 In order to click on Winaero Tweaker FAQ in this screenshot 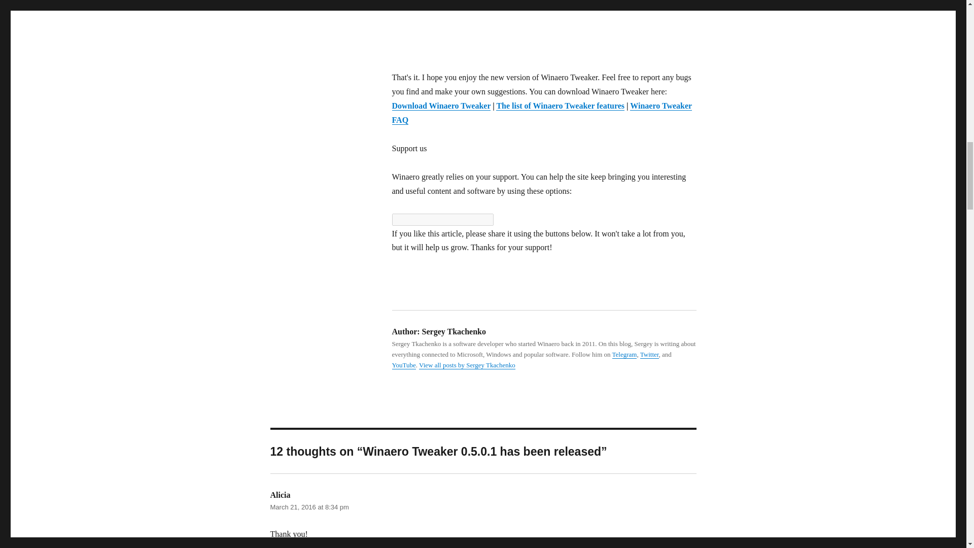, I will do `click(541, 113)`.